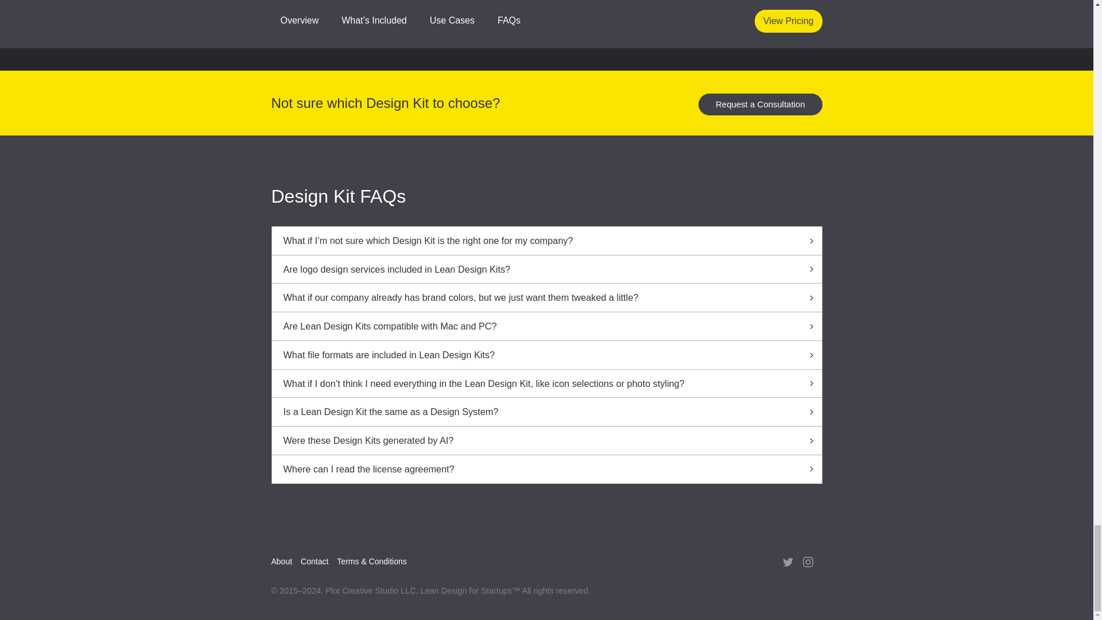 The width and height of the screenshot is (1102, 620). Describe the element at coordinates (547, 355) in the screenshot. I see `What file formats are included in Lean Design Kits?` at that location.